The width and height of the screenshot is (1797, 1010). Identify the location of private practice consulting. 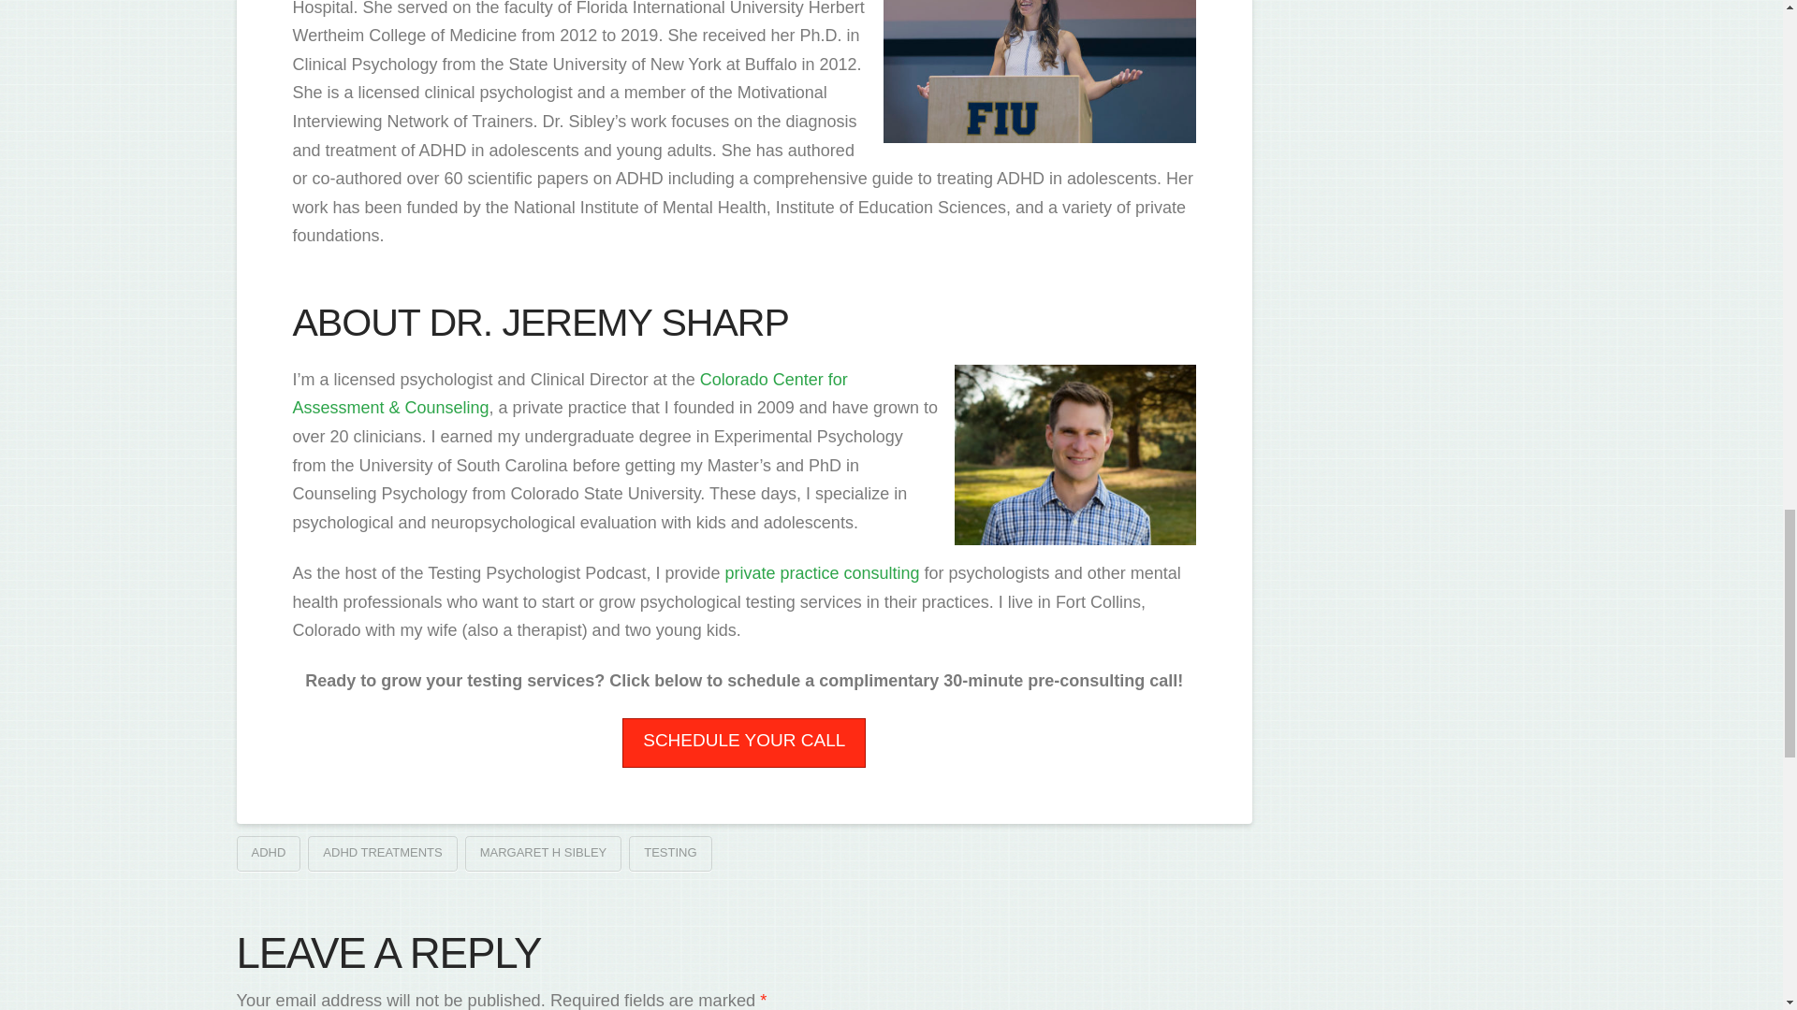
(821, 572).